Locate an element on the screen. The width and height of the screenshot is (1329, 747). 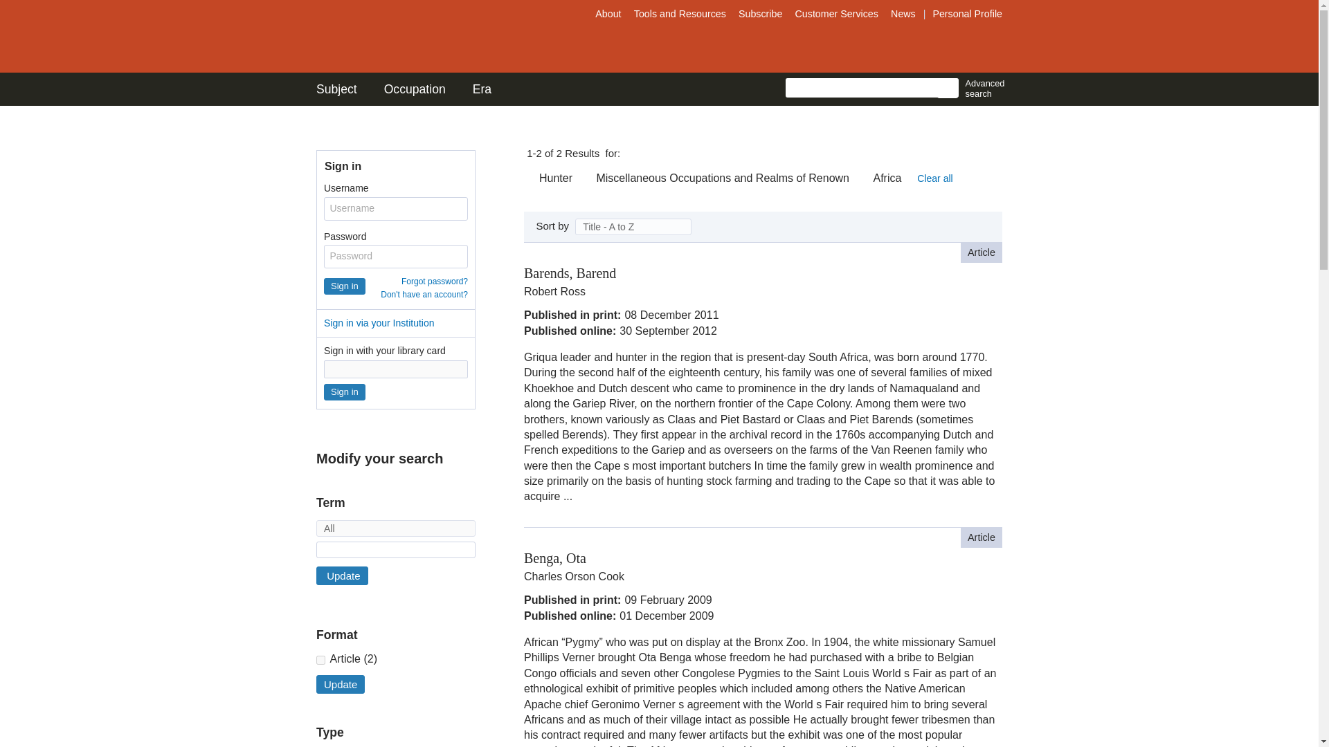
Jump to Content is located at coordinates (51, 10).